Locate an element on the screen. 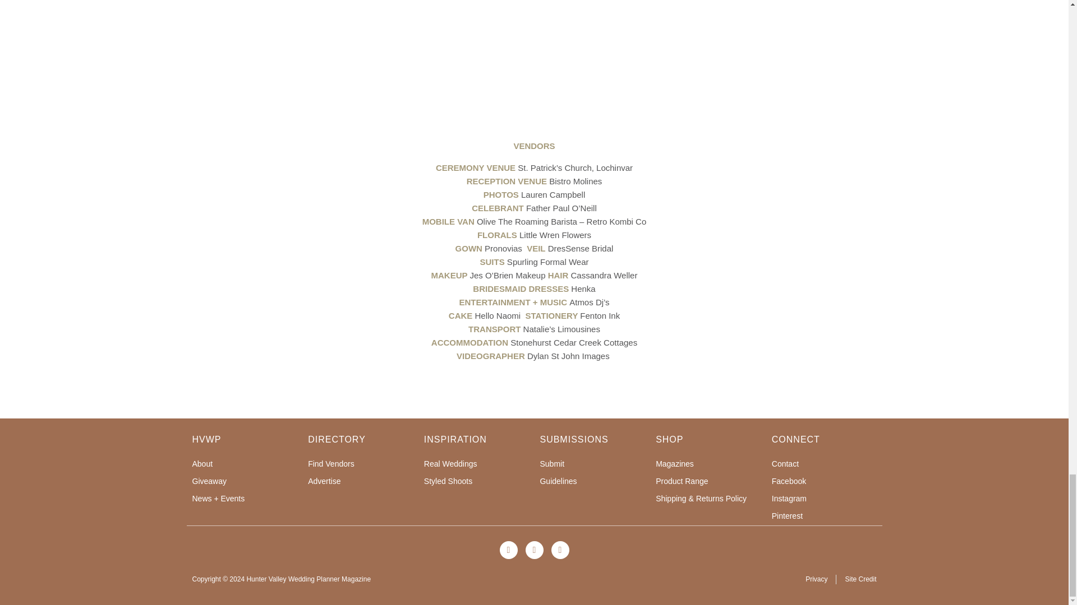 The image size is (1077, 605). Facebook is located at coordinates (824, 481).